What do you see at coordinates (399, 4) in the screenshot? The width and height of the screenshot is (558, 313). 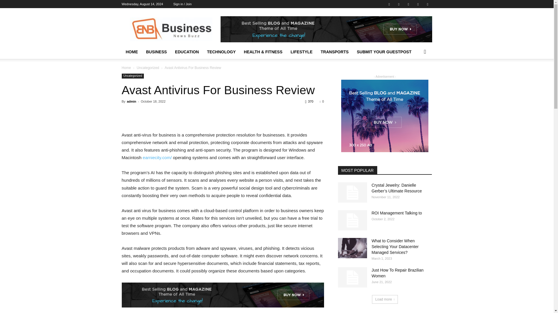 I see `Twitter` at bounding box center [399, 4].